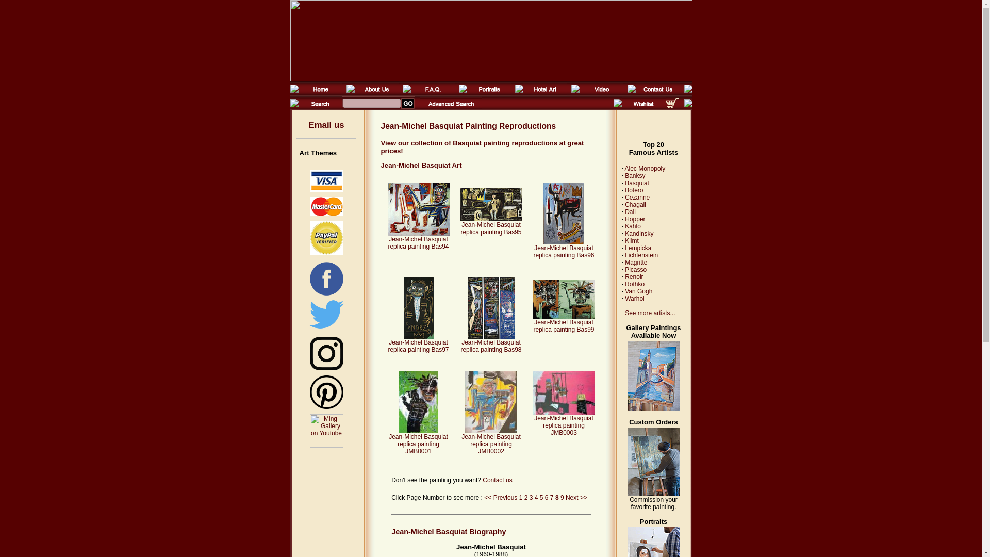 The image size is (990, 557). I want to click on Jean-Michel Basquiat replica painting Bas94, so click(419, 240).